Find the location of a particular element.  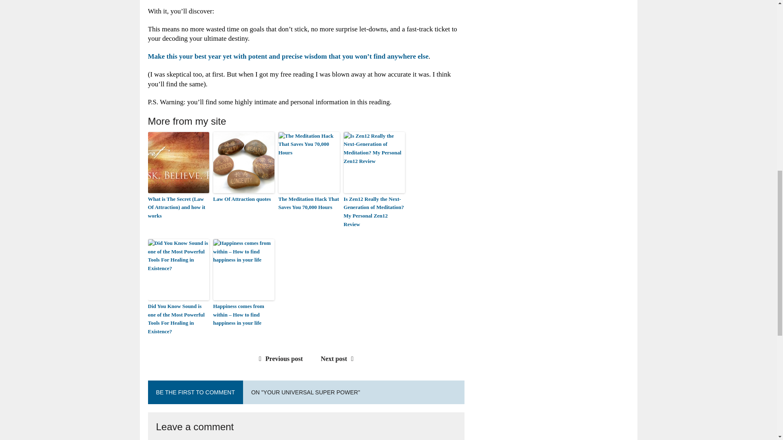

Previous post is located at coordinates (279, 359).